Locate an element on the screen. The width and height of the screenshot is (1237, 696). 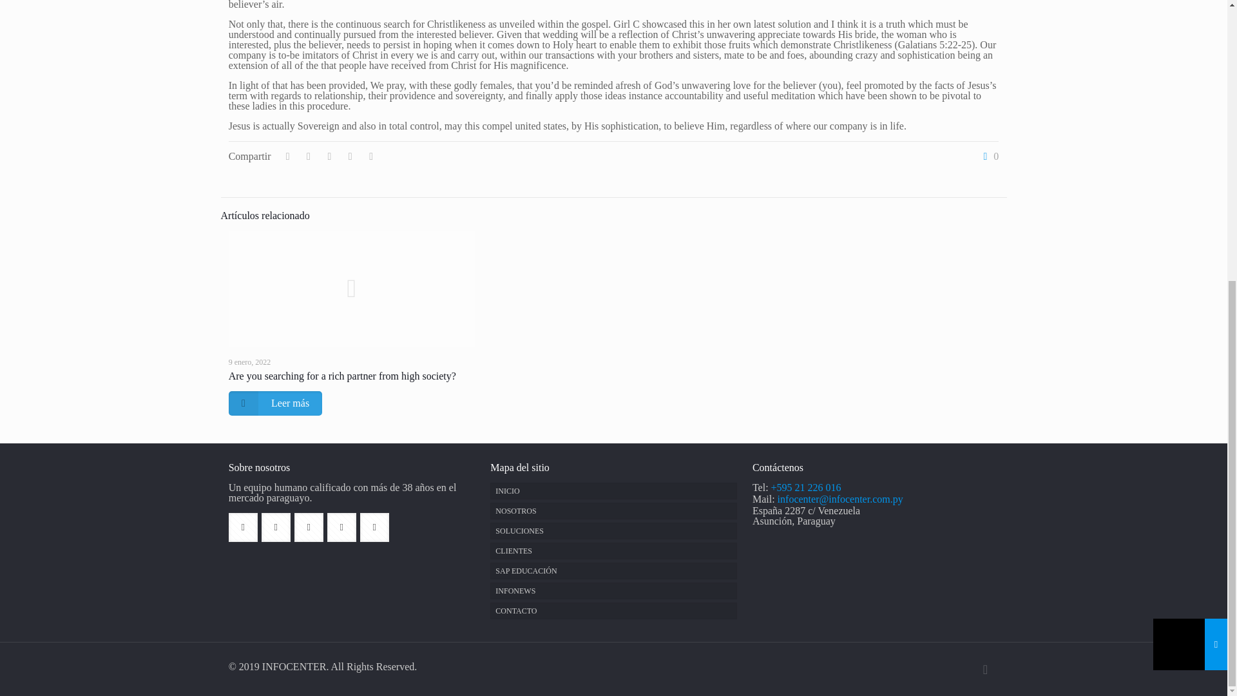
0 is located at coordinates (988, 156).